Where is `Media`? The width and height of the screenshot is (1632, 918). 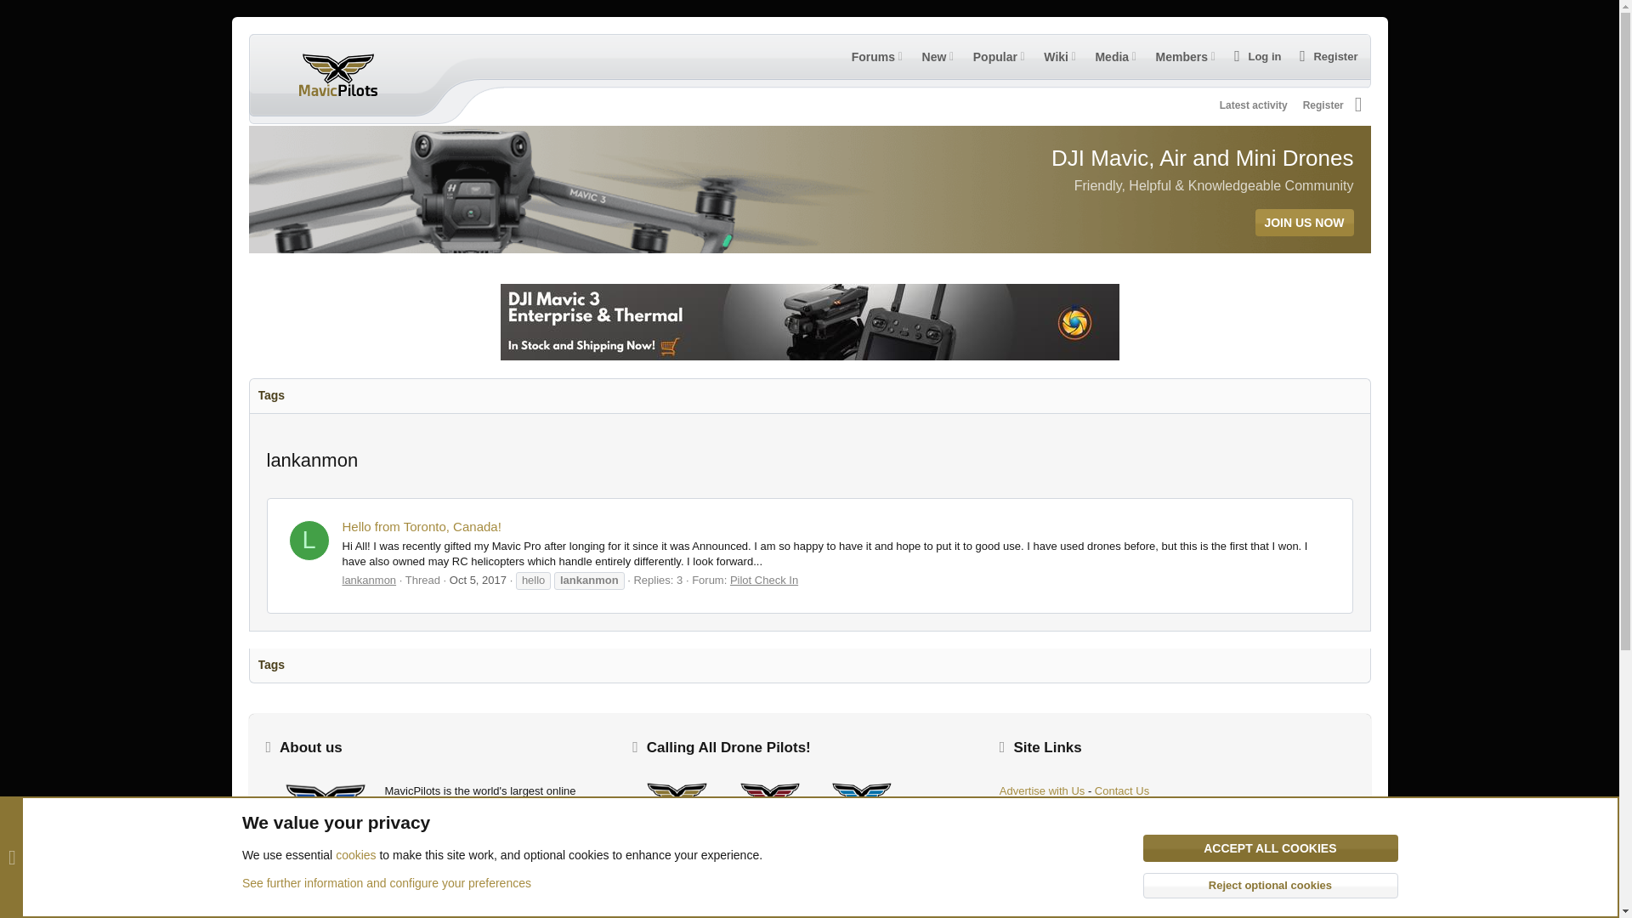
Media is located at coordinates (1108, 56).